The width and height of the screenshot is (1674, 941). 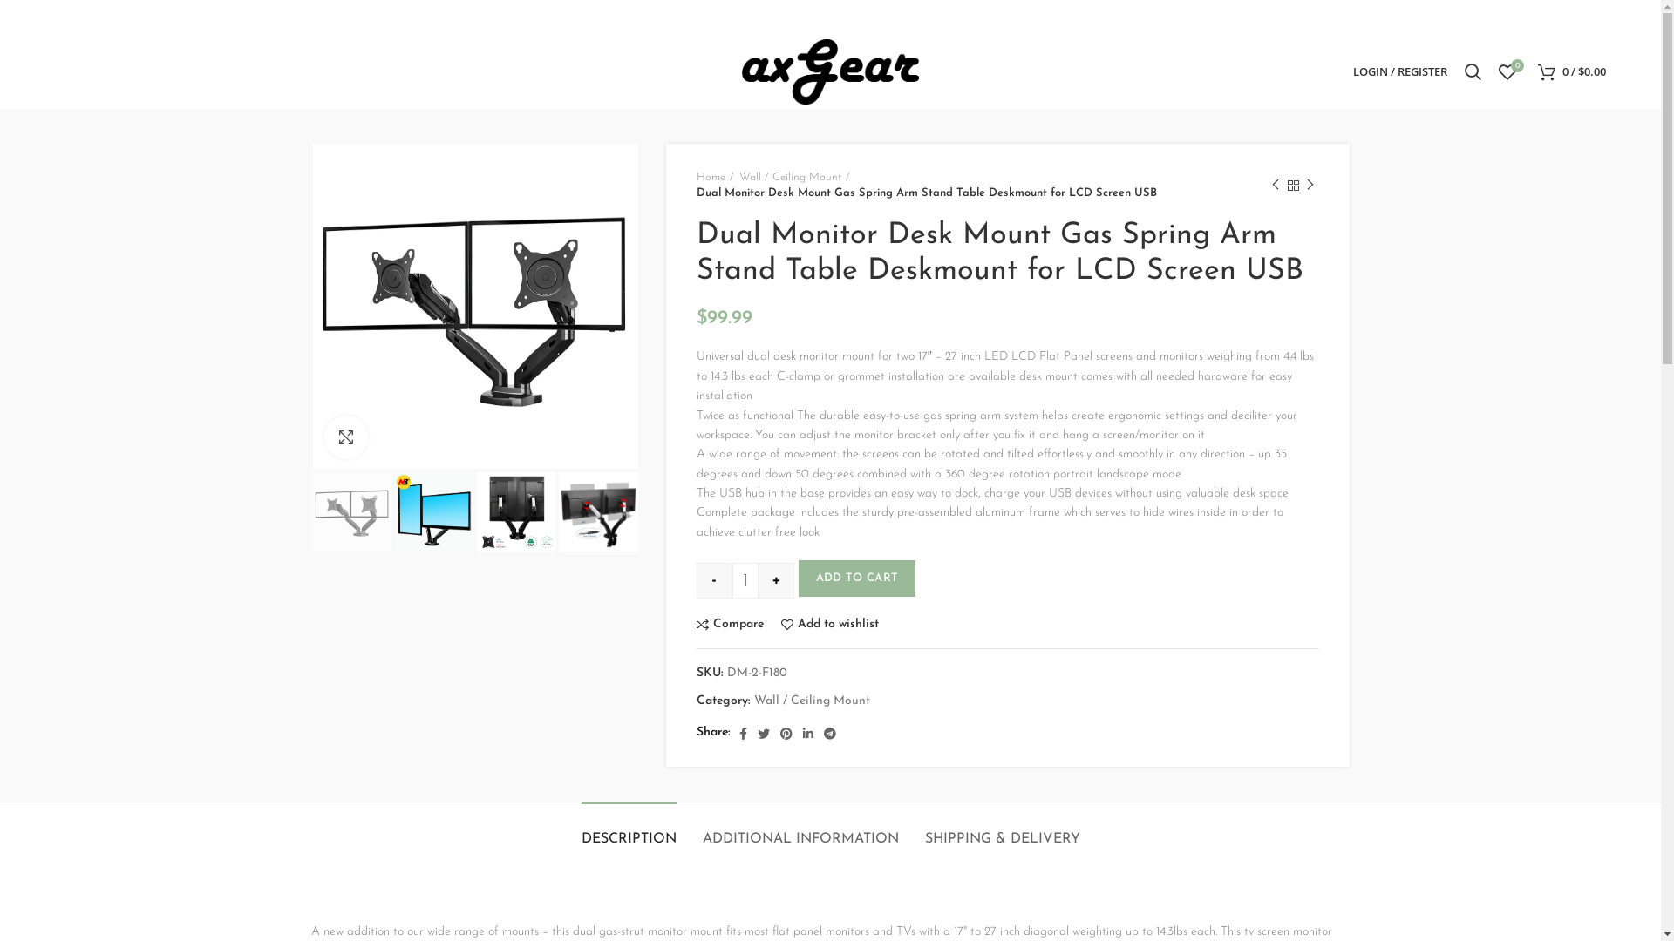 I want to click on dm-2-f180-3.jpg, so click(x=516, y=511).